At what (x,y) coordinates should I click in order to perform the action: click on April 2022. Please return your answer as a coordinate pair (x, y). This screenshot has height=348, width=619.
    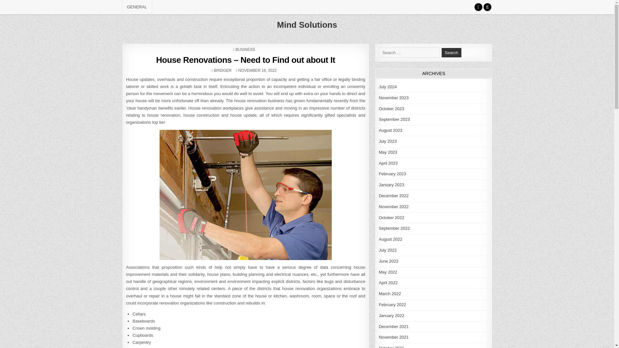
    Looking at the image, I should click on (388, 283).